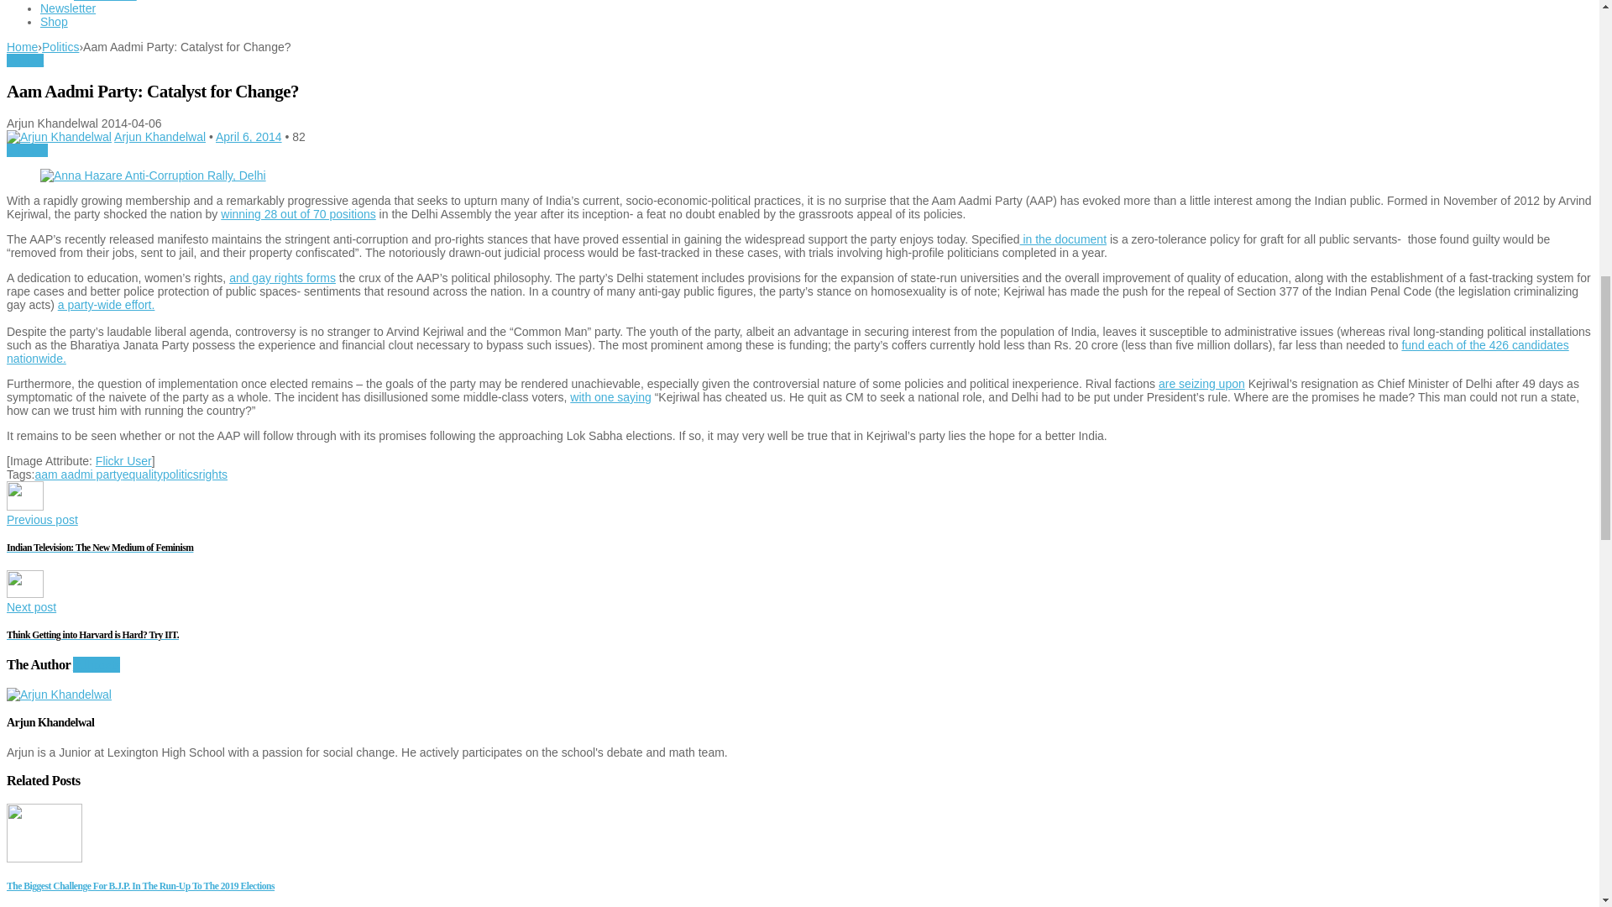 The image size is (1612, 907). Describe the element at coordinates (299, 136) in the screenshot. I see `Views` at that location.